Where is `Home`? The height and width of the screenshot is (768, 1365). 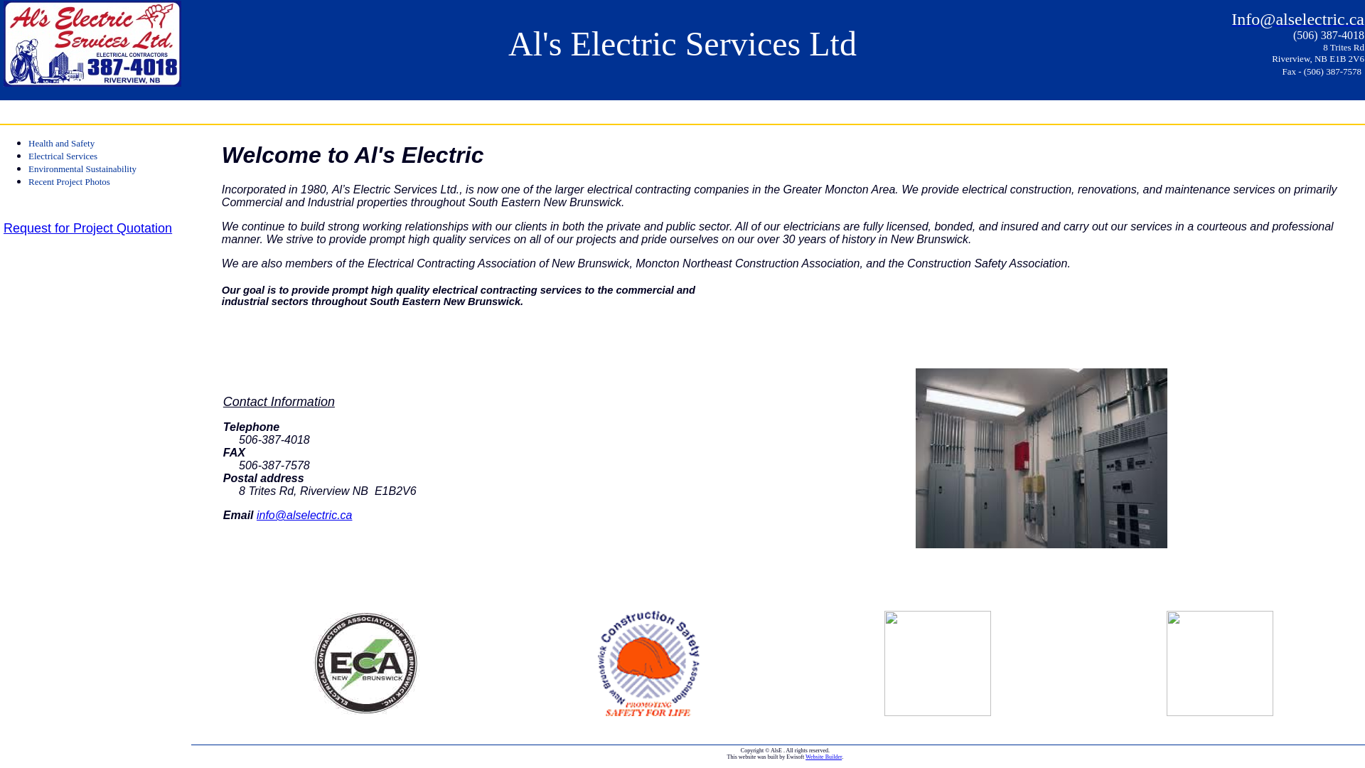
Home is located at coordinates (19, 112).